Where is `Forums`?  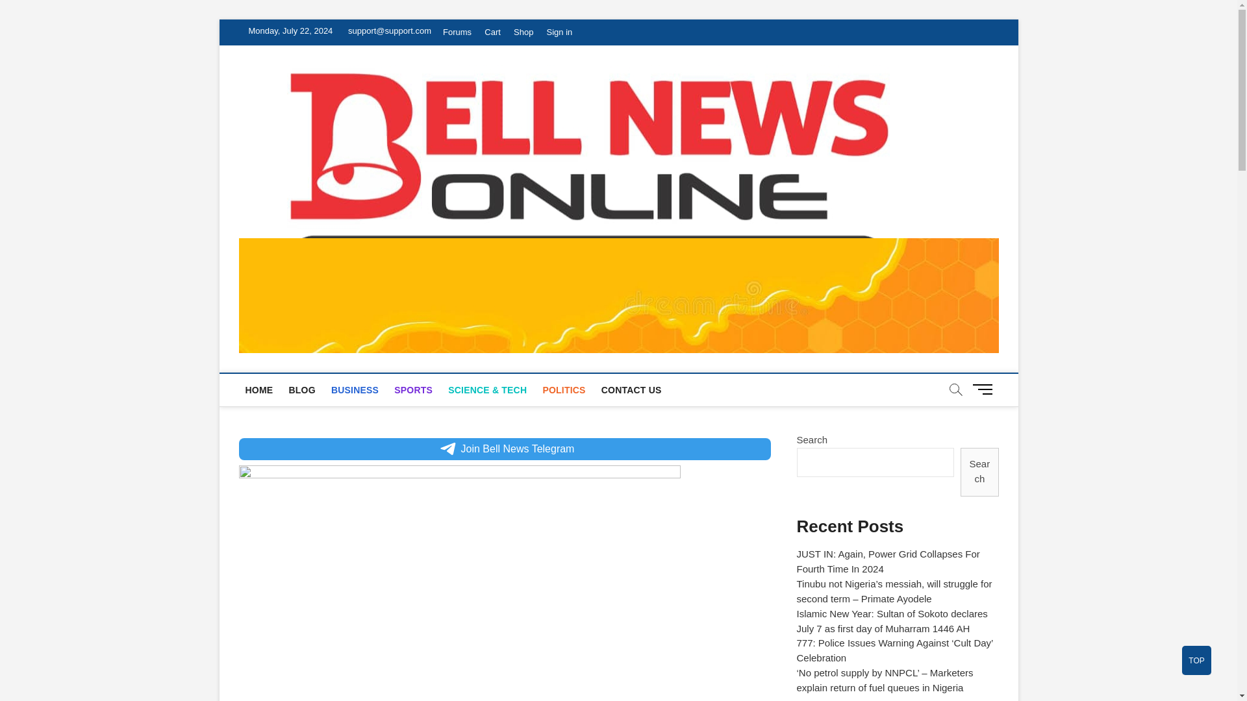 Forums is located at coordinates (457, 32).